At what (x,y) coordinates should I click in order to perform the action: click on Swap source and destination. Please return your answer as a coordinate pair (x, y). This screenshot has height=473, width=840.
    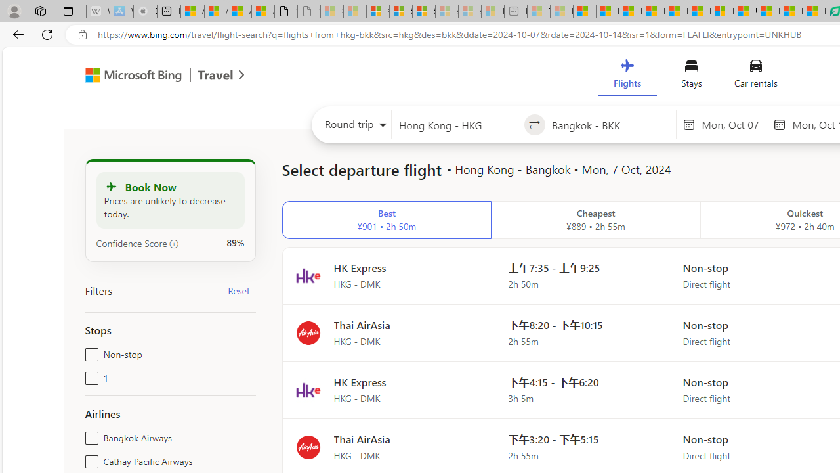
    Looking at the image, I should click on (534, 125).